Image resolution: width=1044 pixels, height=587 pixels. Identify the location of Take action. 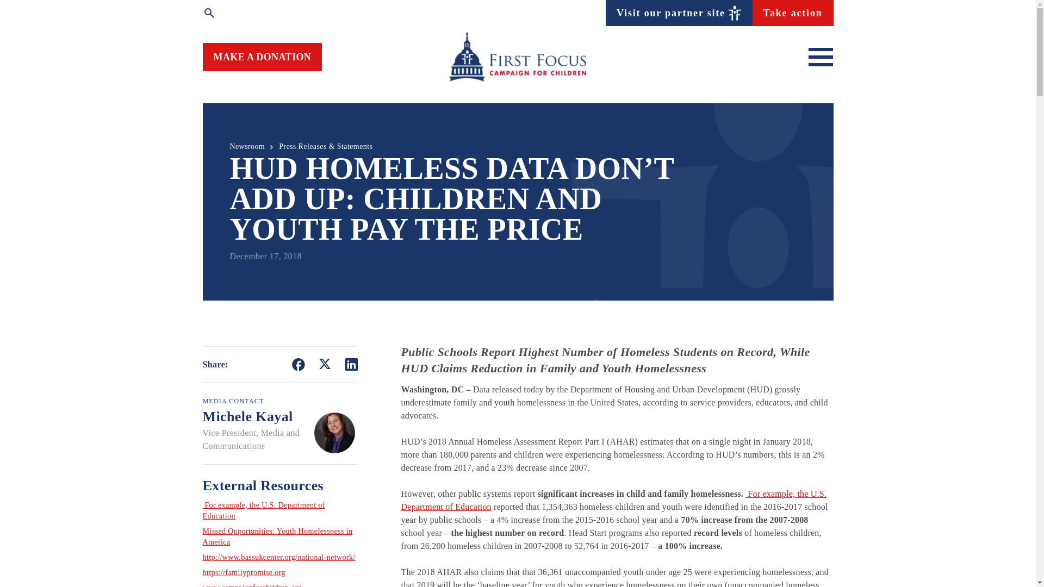
(793, 13).